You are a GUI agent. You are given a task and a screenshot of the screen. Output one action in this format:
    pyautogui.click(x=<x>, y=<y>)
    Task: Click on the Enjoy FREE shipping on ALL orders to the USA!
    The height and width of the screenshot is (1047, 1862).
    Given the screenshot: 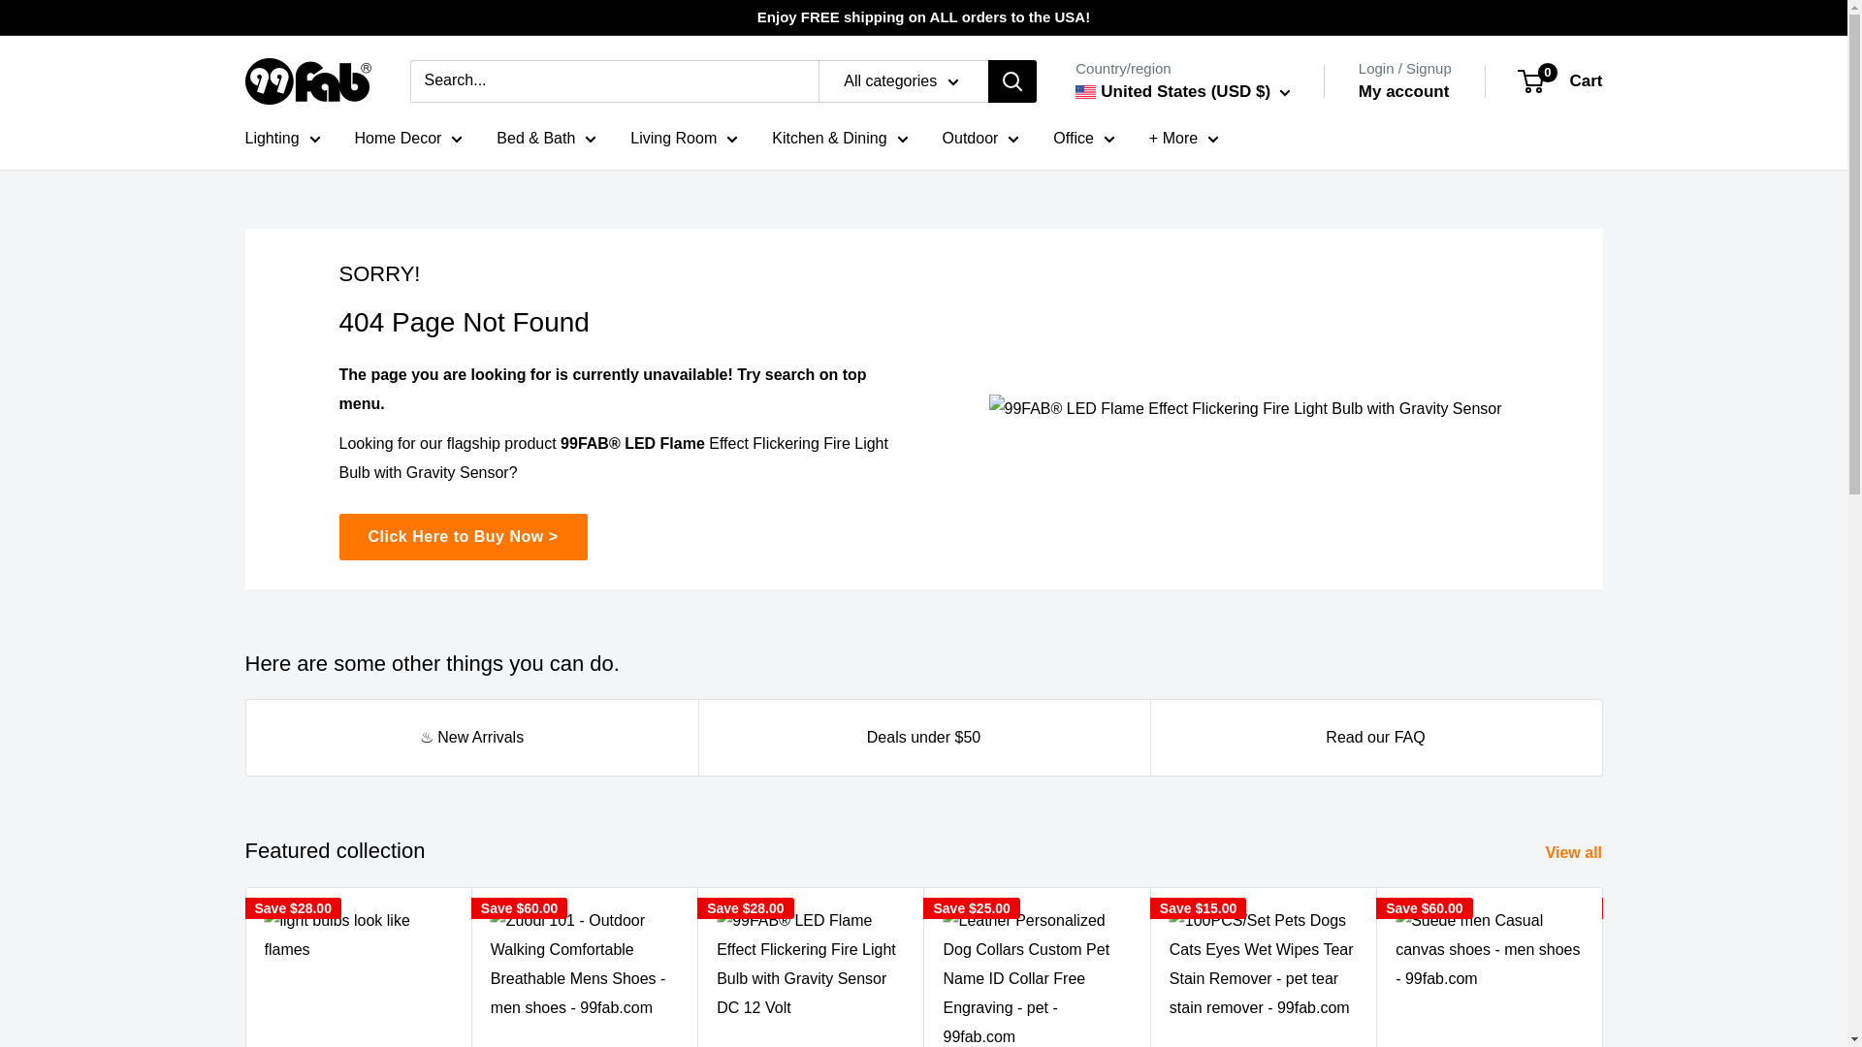 What is the action you would take?
    pyautogui.click(x=923, y=17)
    